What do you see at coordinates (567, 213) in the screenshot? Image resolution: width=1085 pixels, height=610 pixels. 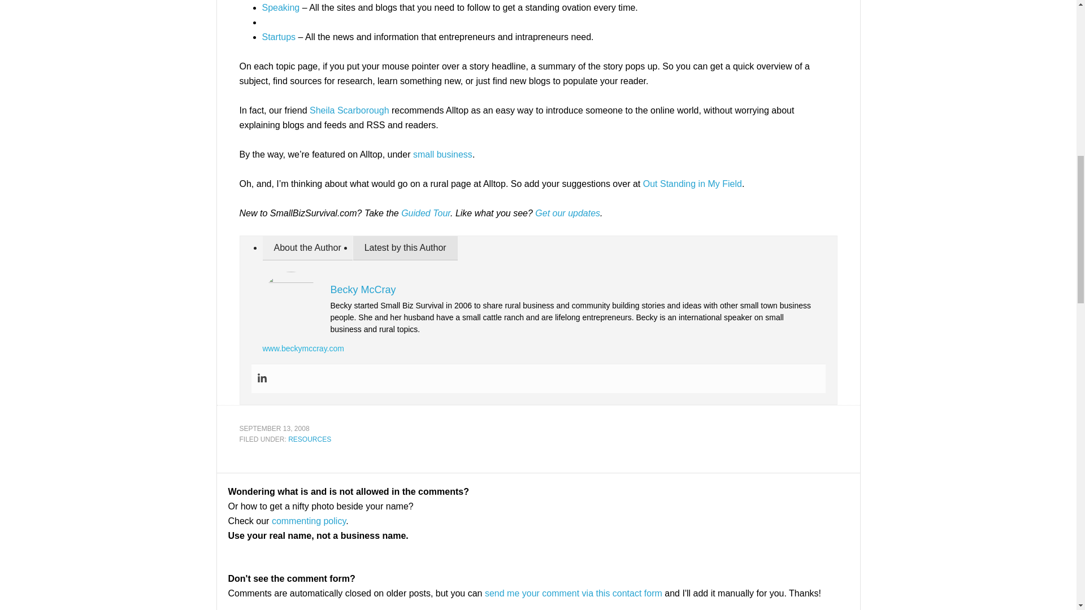 I see `Get our updates` at bounding box center [567, 213].